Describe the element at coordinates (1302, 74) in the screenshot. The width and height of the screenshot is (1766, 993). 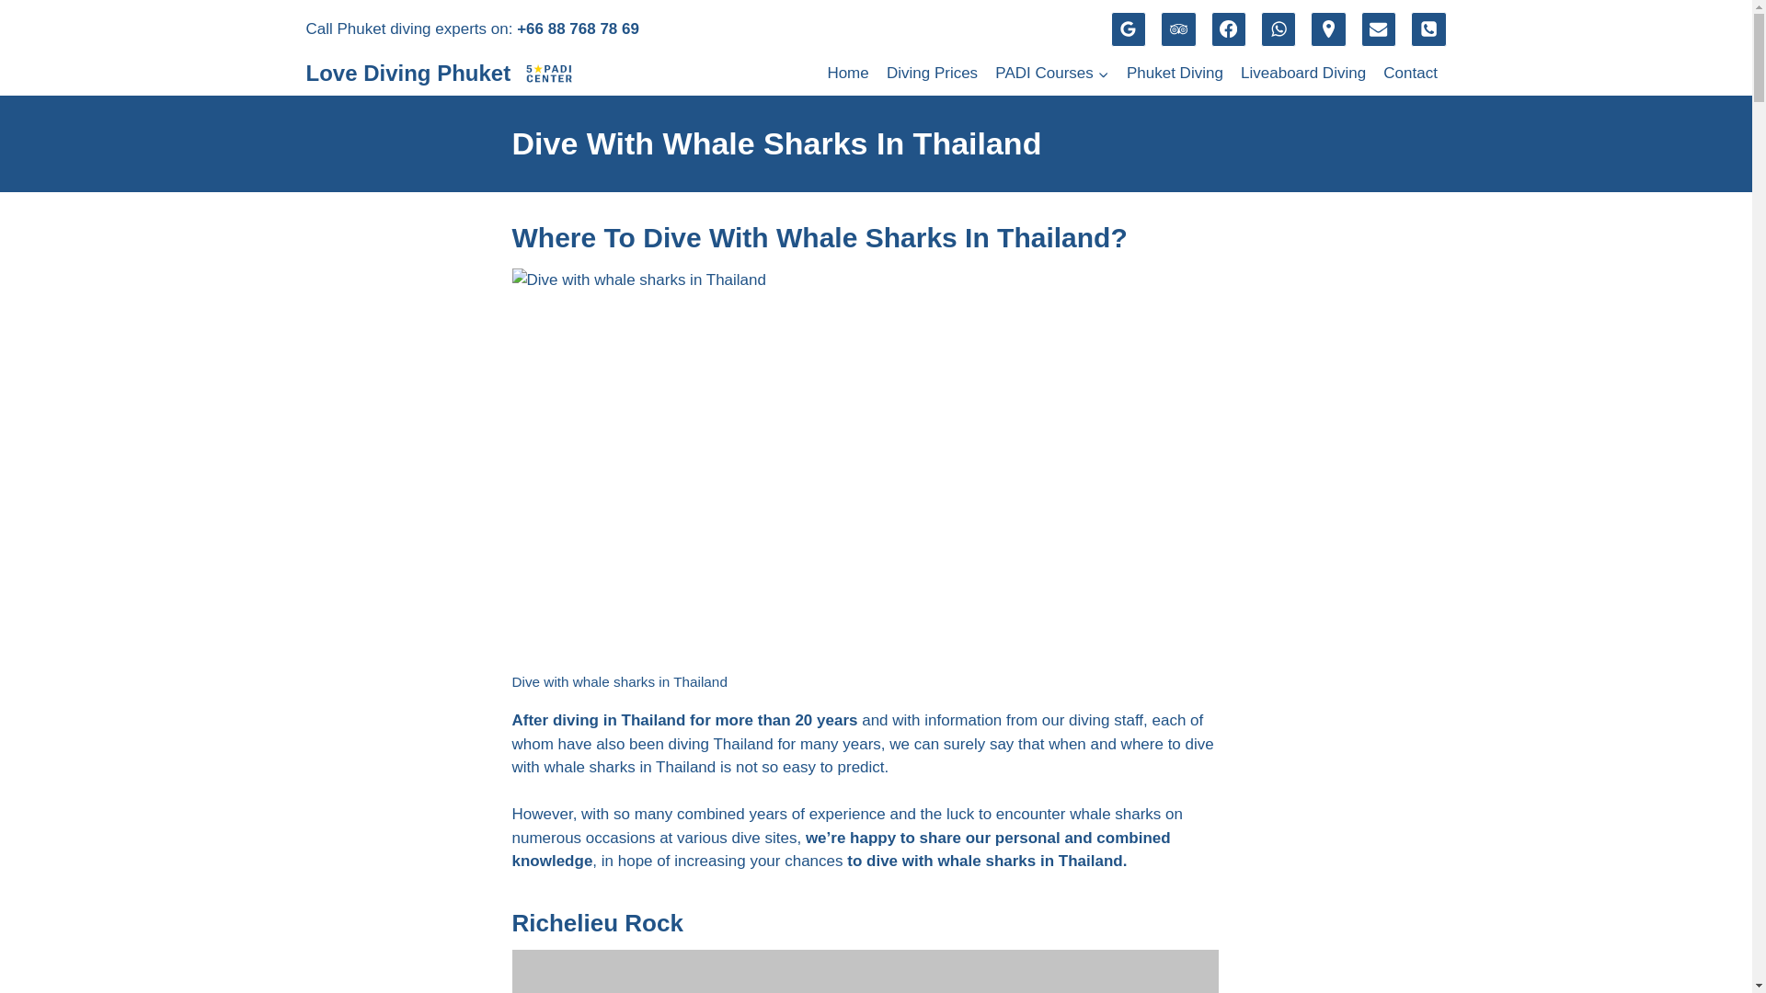
I see `Liveaboard Diving` at that location.